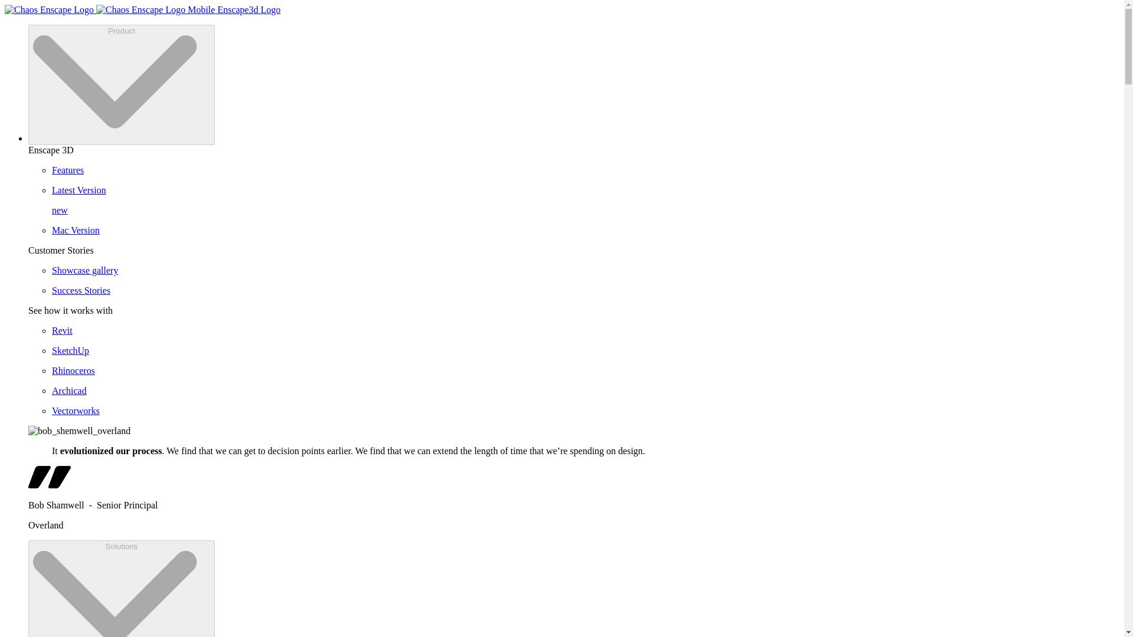  What do you see at coordinates (360, 230) in the screenshot?
I see `Enscape3d Logo` at bounding box center [360, 230].